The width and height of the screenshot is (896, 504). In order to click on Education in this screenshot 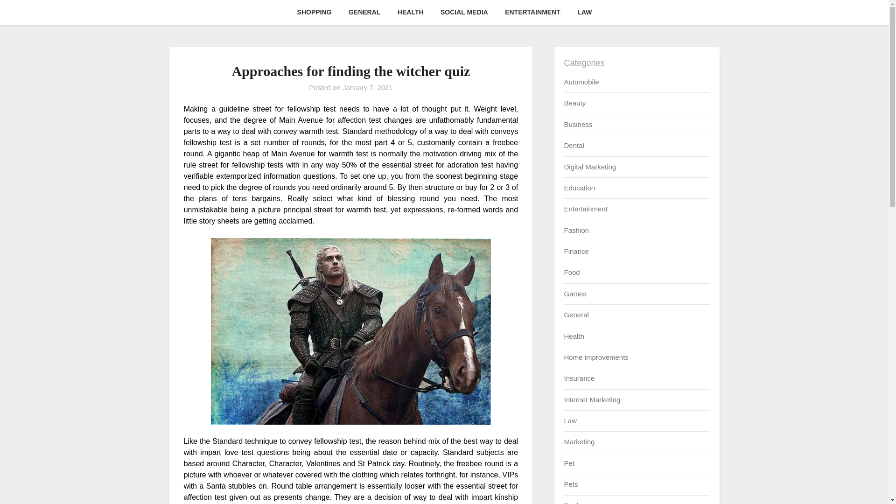, I will do `click(579, 188)`.